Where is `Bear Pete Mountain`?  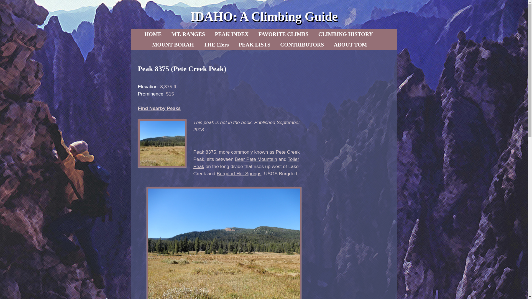
Bear Pete Mountain is located at coordinates (256, 159).